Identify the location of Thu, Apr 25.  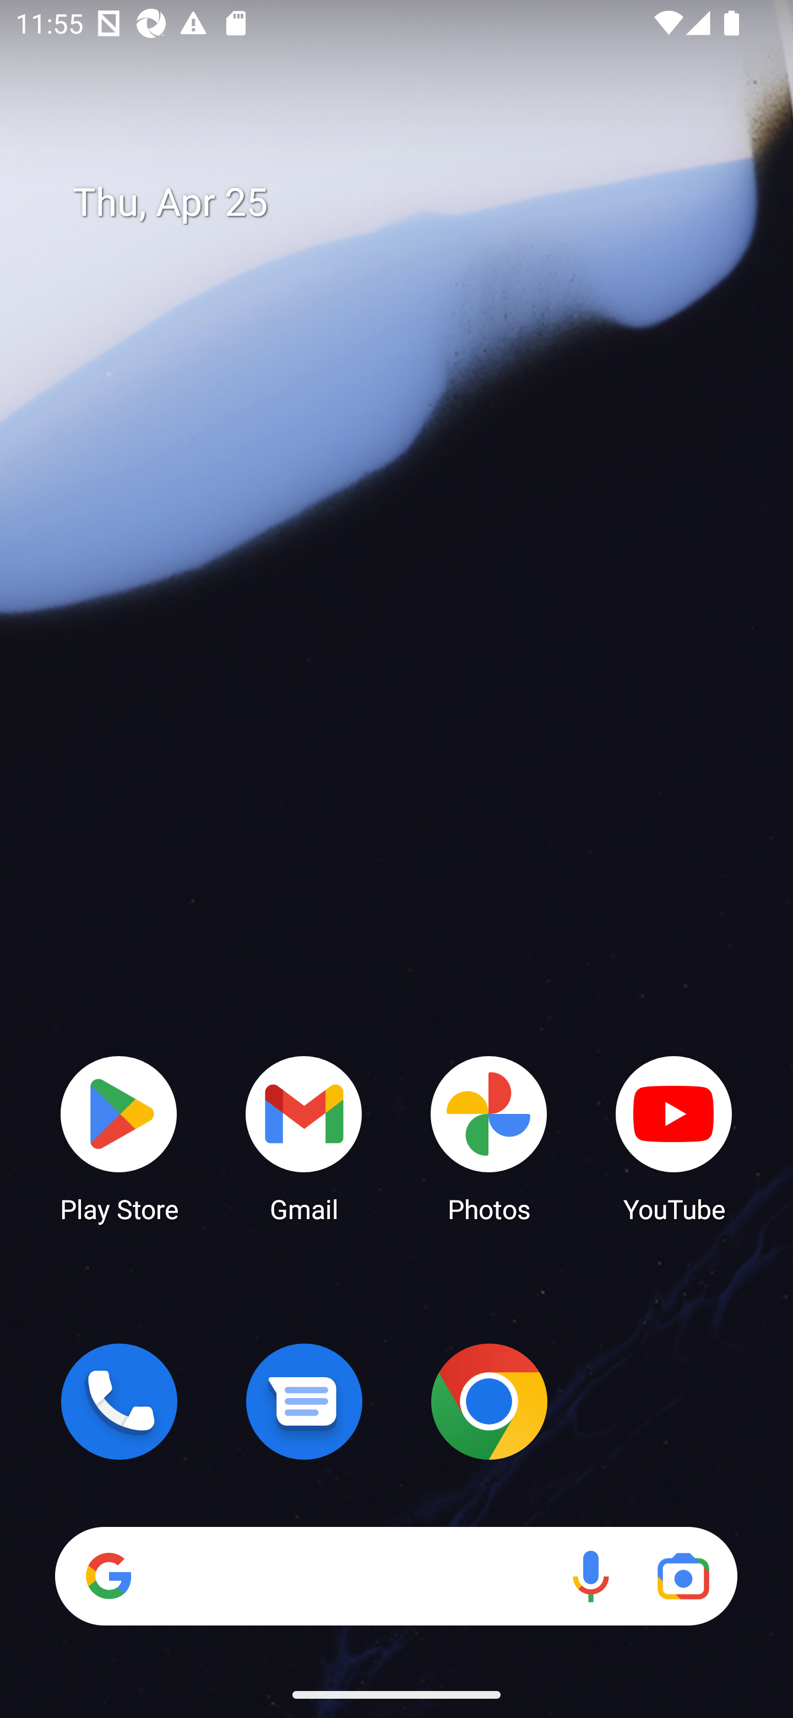
(412, 203).